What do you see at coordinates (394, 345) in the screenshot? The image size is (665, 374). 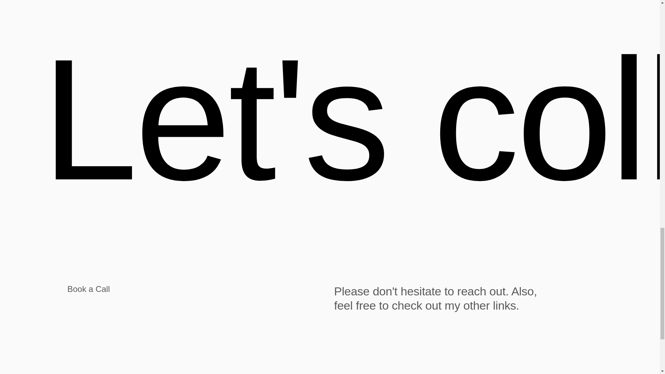 I see `Behance` at bounding box center [394, 345].